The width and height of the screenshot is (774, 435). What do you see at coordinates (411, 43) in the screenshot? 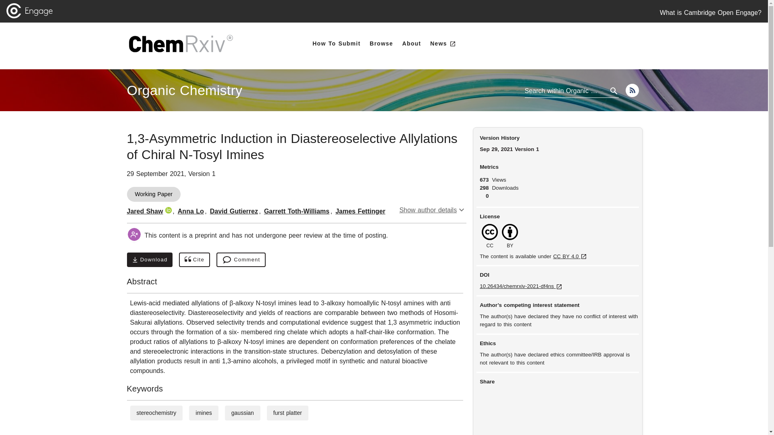
I see `About` at bounding box center [411, 43].